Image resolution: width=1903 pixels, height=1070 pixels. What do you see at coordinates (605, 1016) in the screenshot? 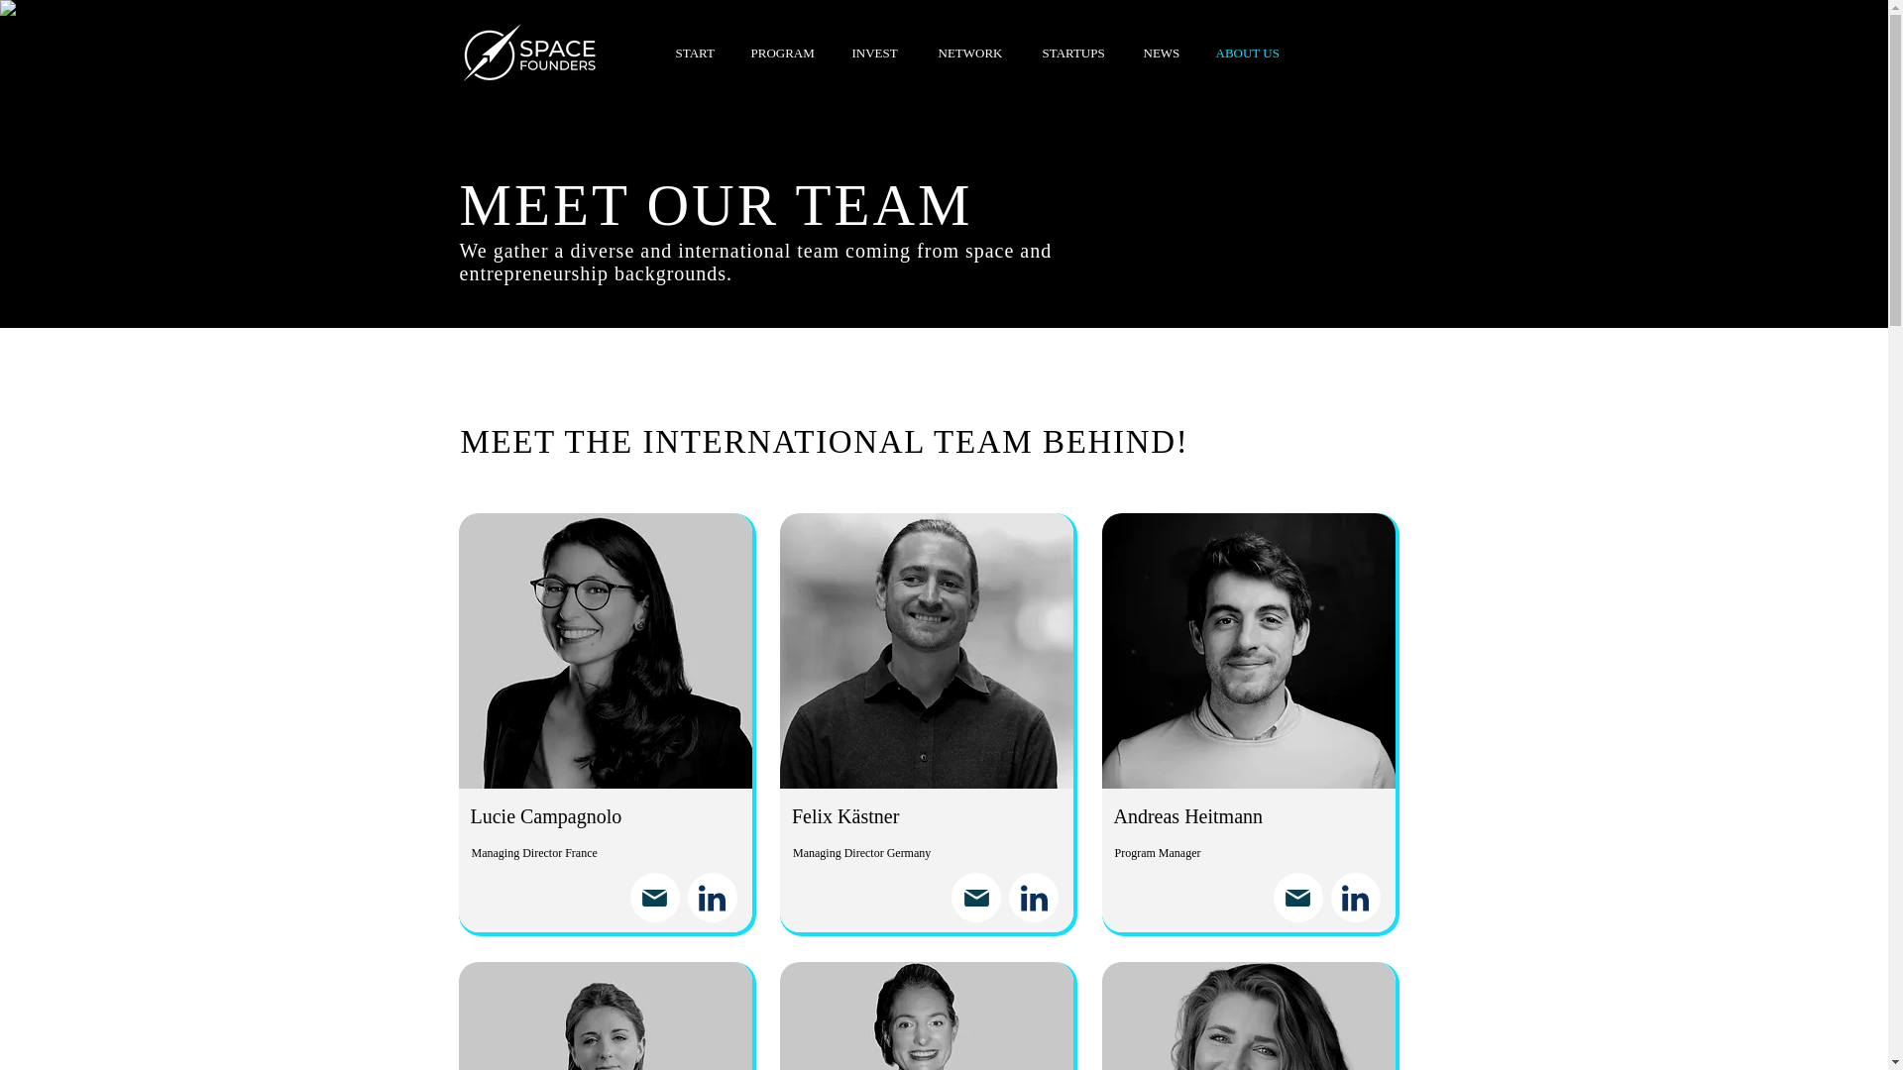
I see `Anais.jpg` at bounding box center [605, 1016].